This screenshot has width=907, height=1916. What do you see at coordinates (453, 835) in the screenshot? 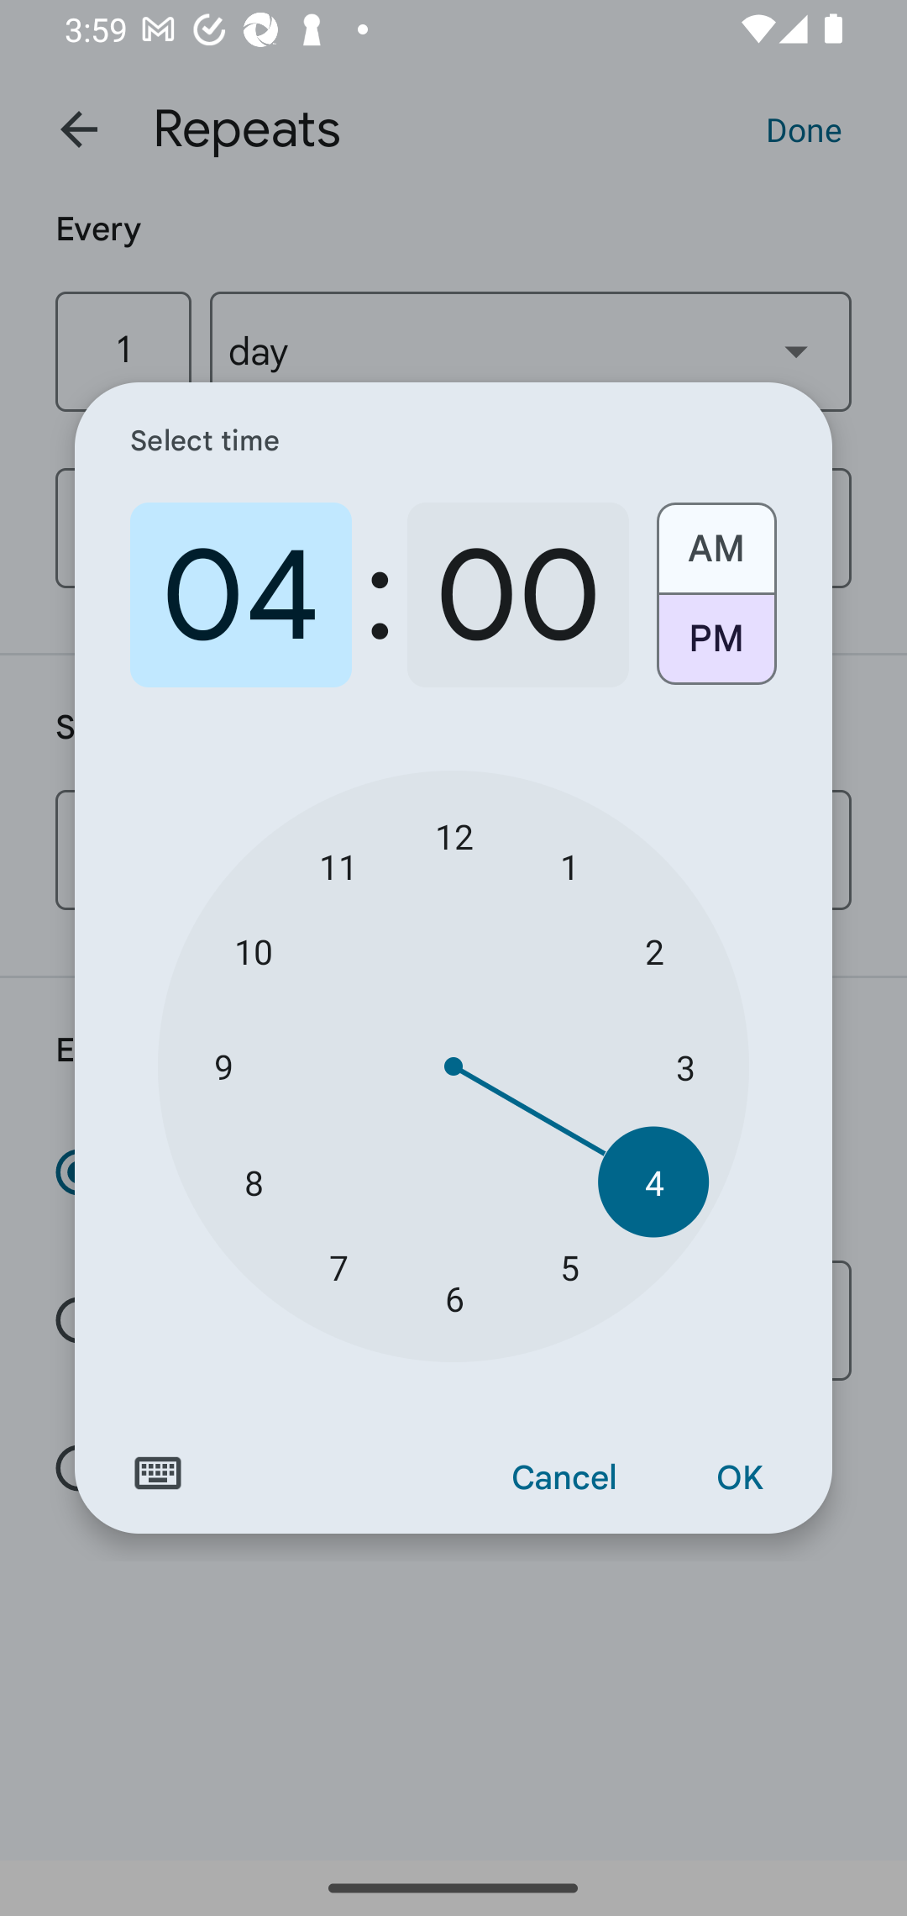
I see `12 12 o'clock` at bounding box center [453, 835].